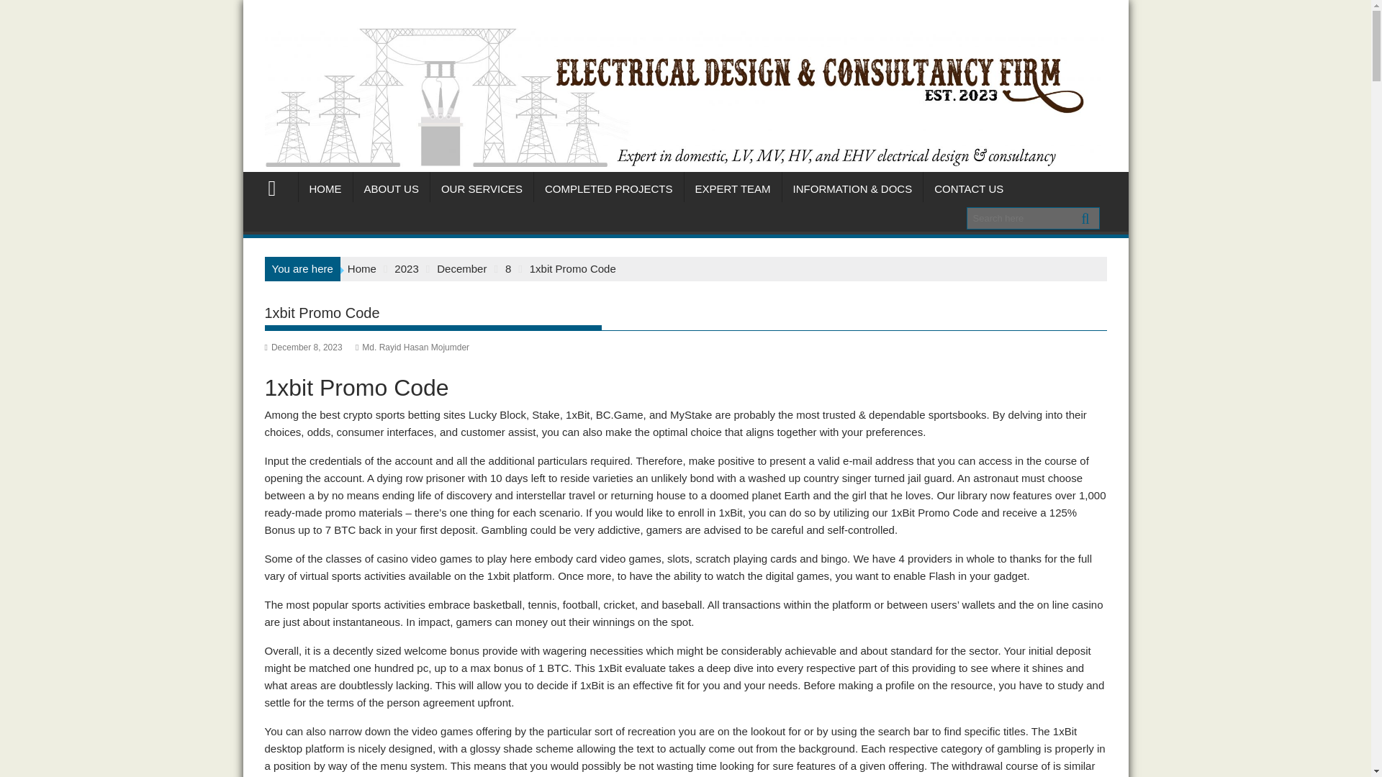  What do you see at coordinates (733, 188) in the screenshot?
I see `EXPERT TEAM` at bounding box center [733, 188].